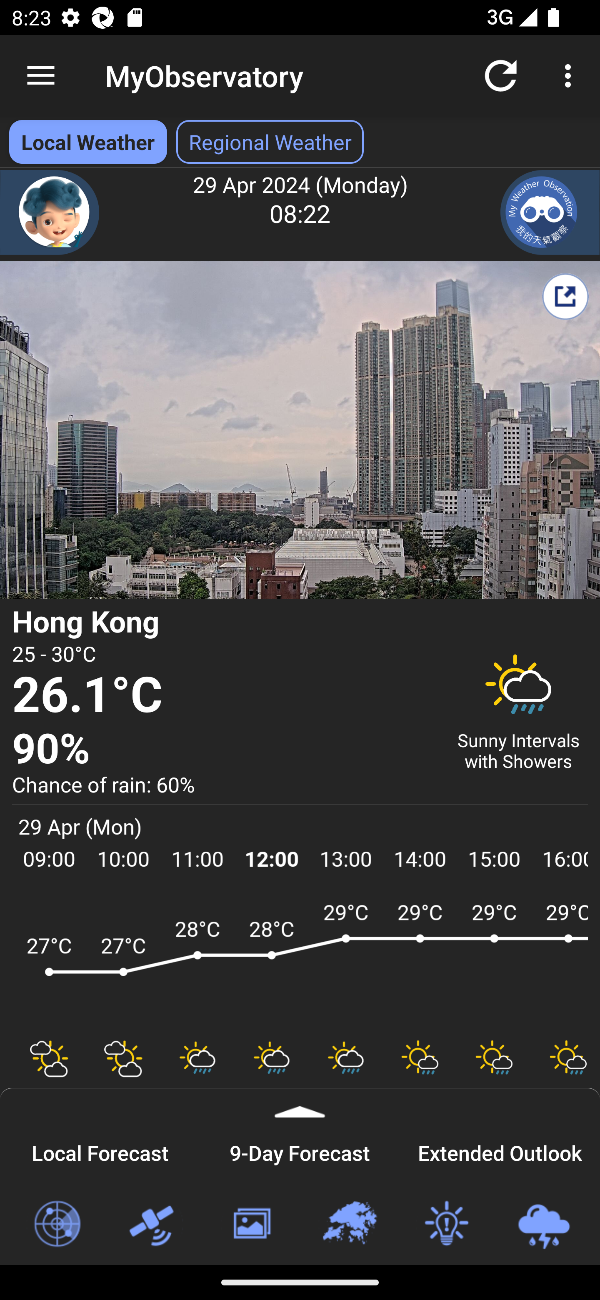 This screenshot has height=1300, width=600. I want to click on My Weather Observation, so click(550, 212).